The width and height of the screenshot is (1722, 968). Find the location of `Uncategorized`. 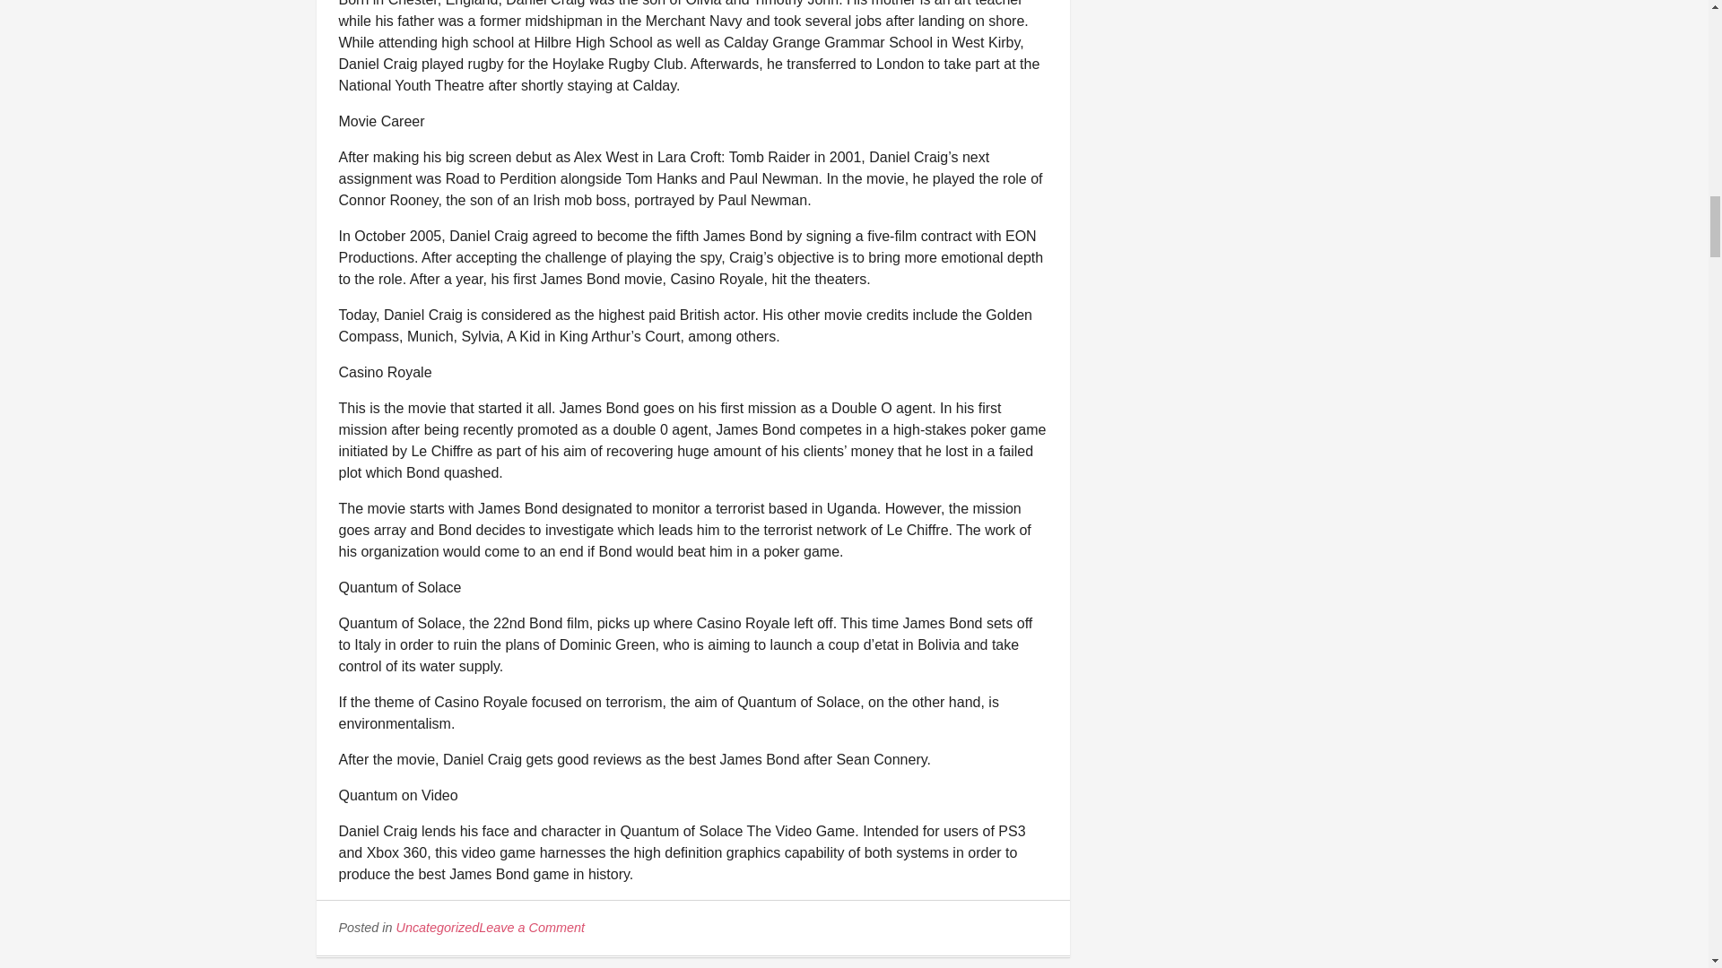

Uncategorized is located at coordinates (438, 928).